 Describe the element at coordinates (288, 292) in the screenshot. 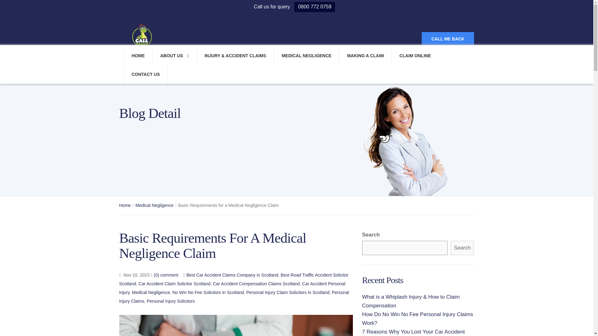

I see `Personal Injury Claim Solicitors in Scotland` at that location.